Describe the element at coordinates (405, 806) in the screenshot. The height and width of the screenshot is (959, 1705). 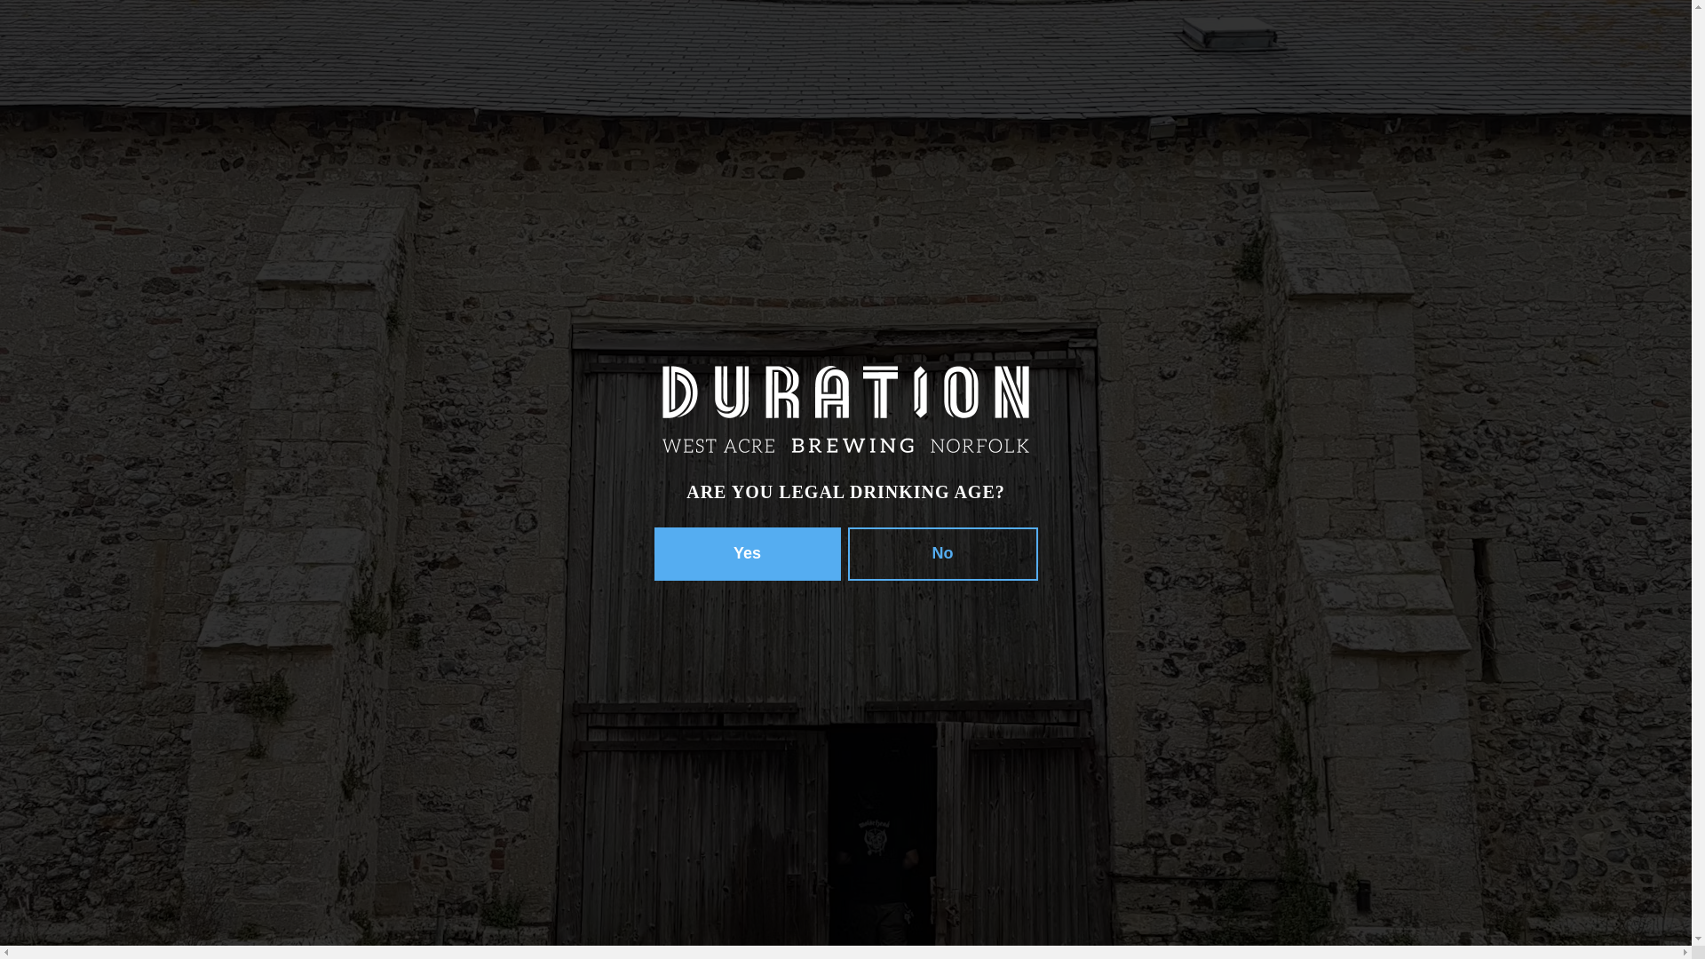
I see `here` at that location.